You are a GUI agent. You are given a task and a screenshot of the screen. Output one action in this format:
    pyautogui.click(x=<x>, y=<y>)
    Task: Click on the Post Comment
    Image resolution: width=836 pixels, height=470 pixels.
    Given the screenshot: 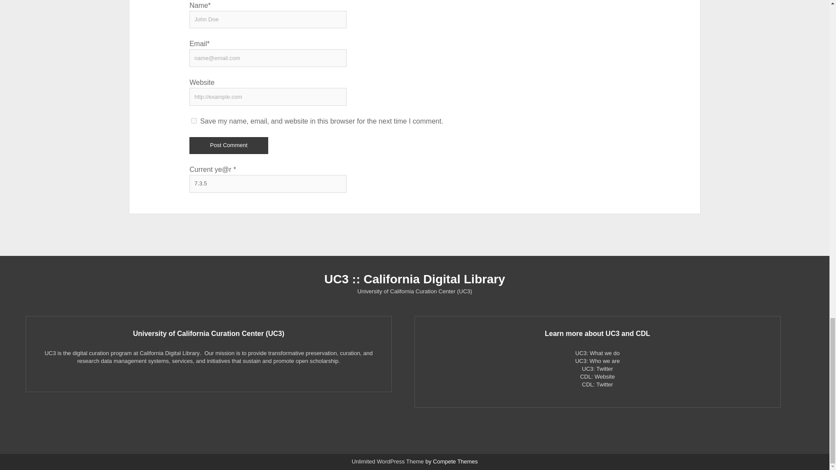 What is the action you would take?
    pyautogui.click(x=228, y=145)
    